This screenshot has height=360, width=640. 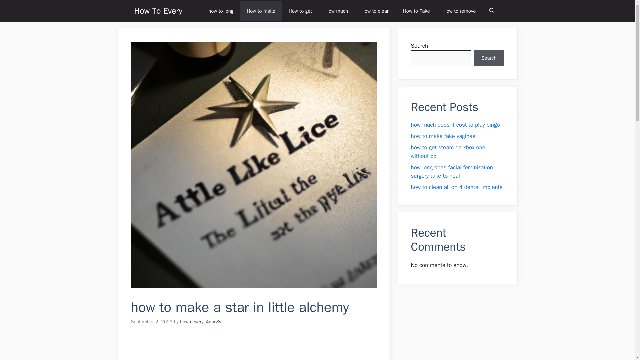 What do you see at coordinates (489, 58) in the screenshot?
I see `Search` at bounding box center [489, 58].